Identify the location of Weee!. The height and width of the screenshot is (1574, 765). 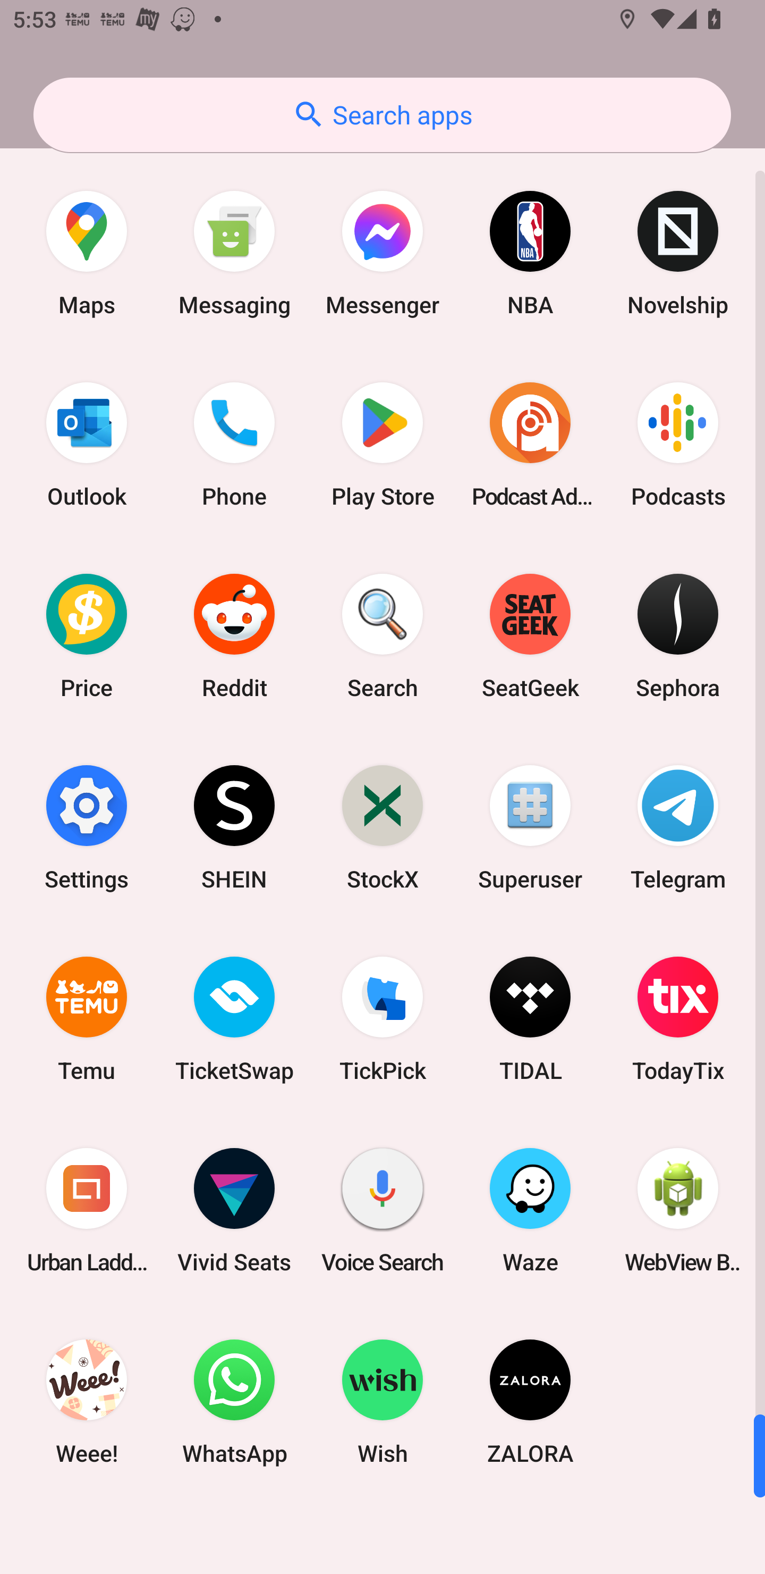
(87, 1401).